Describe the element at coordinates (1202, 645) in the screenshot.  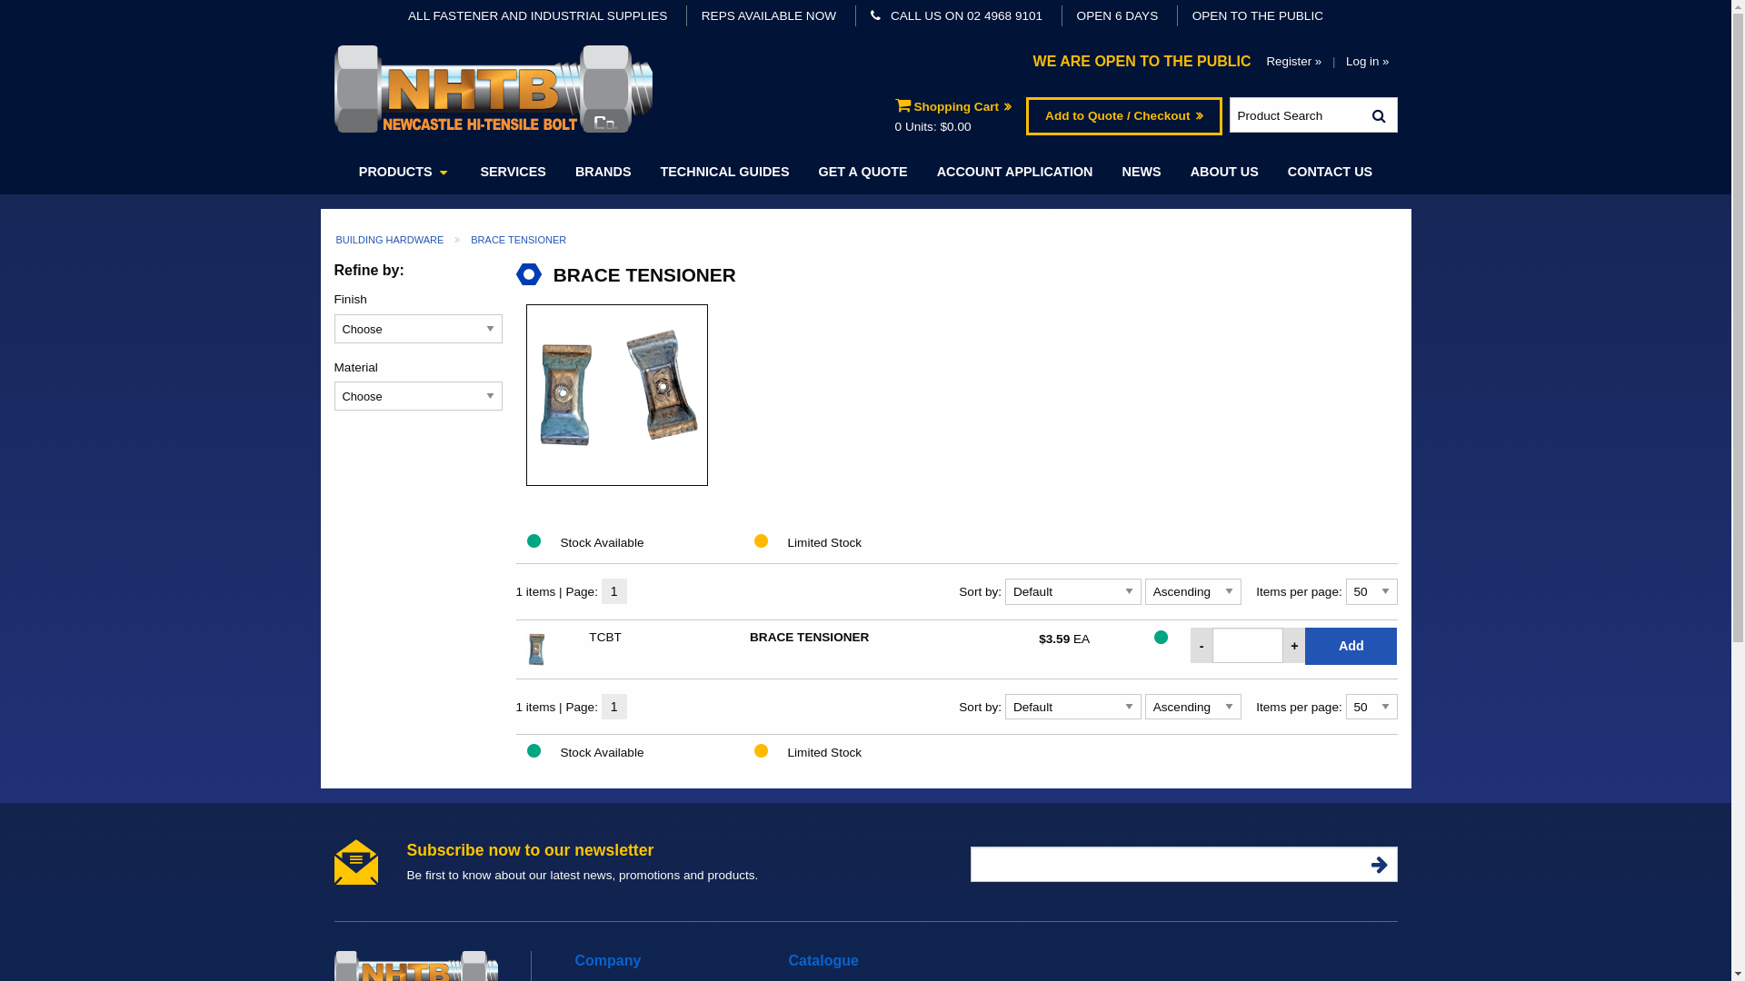
I see `-` at that location.